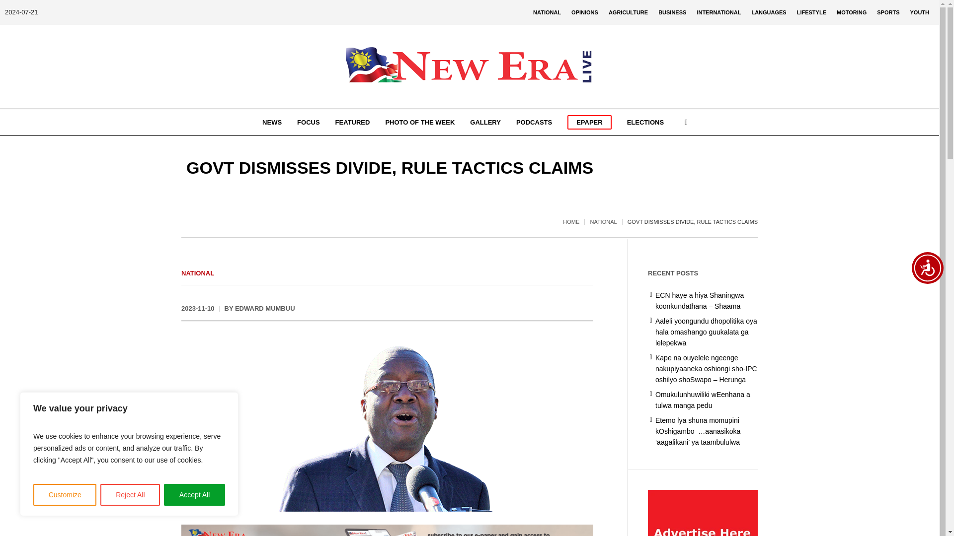 The height and width of the screenshot is (536, 954). What do you see at coordinates (547, 12) in the screenshot?
I see `NATIONAL` at bounding box center [547, 12].